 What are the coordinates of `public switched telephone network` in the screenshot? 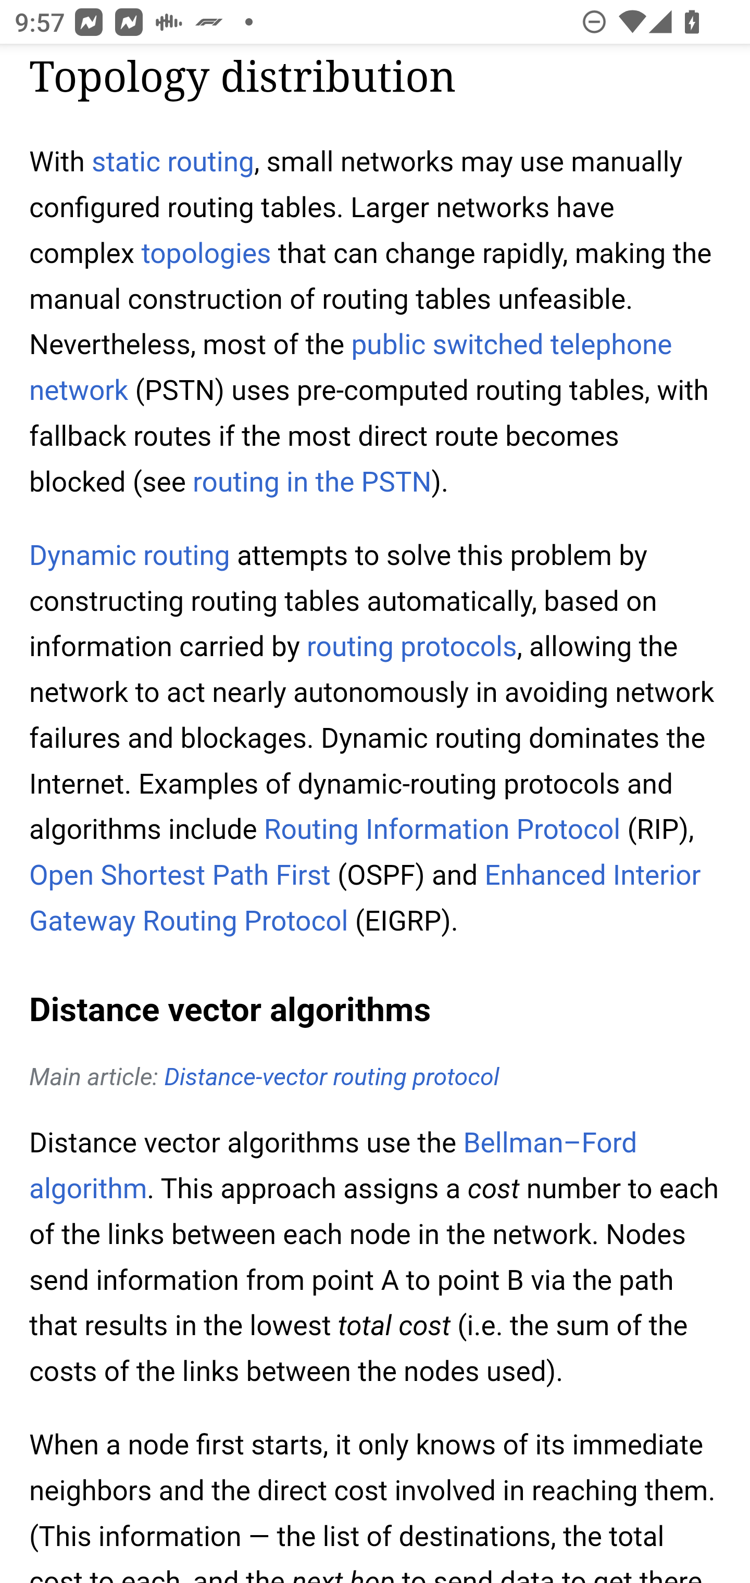 It's located at (351, 368).